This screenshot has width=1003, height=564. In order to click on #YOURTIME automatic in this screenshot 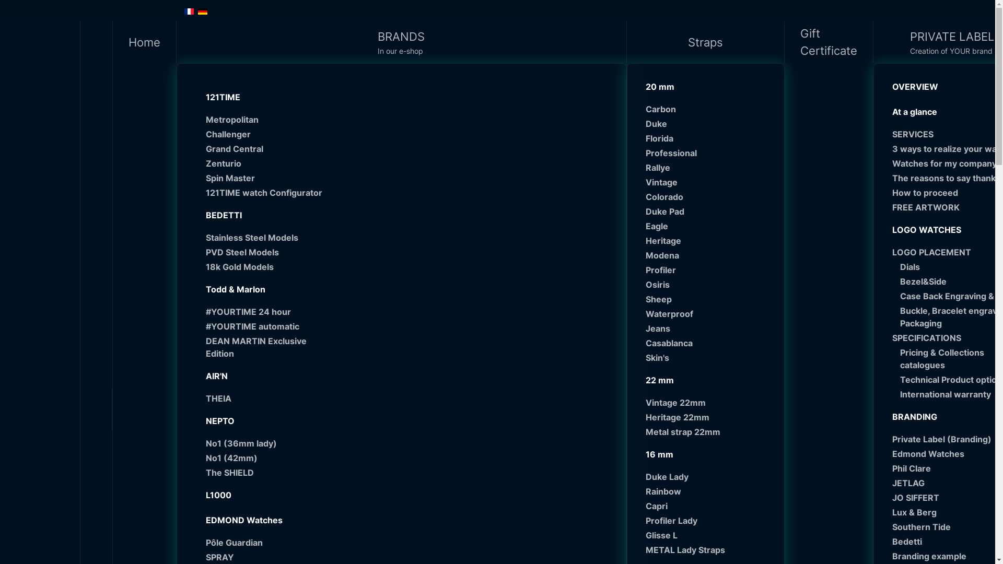, I will do `click(264, 326)`.